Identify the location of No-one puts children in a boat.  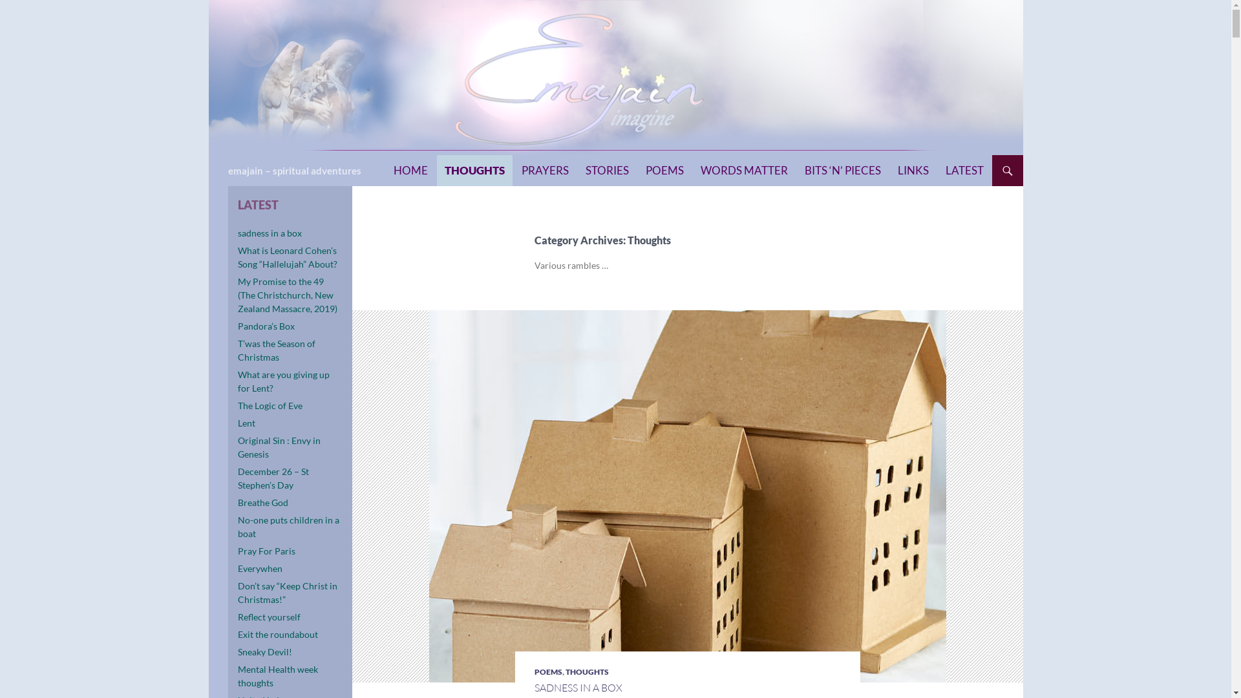
(288, 527).